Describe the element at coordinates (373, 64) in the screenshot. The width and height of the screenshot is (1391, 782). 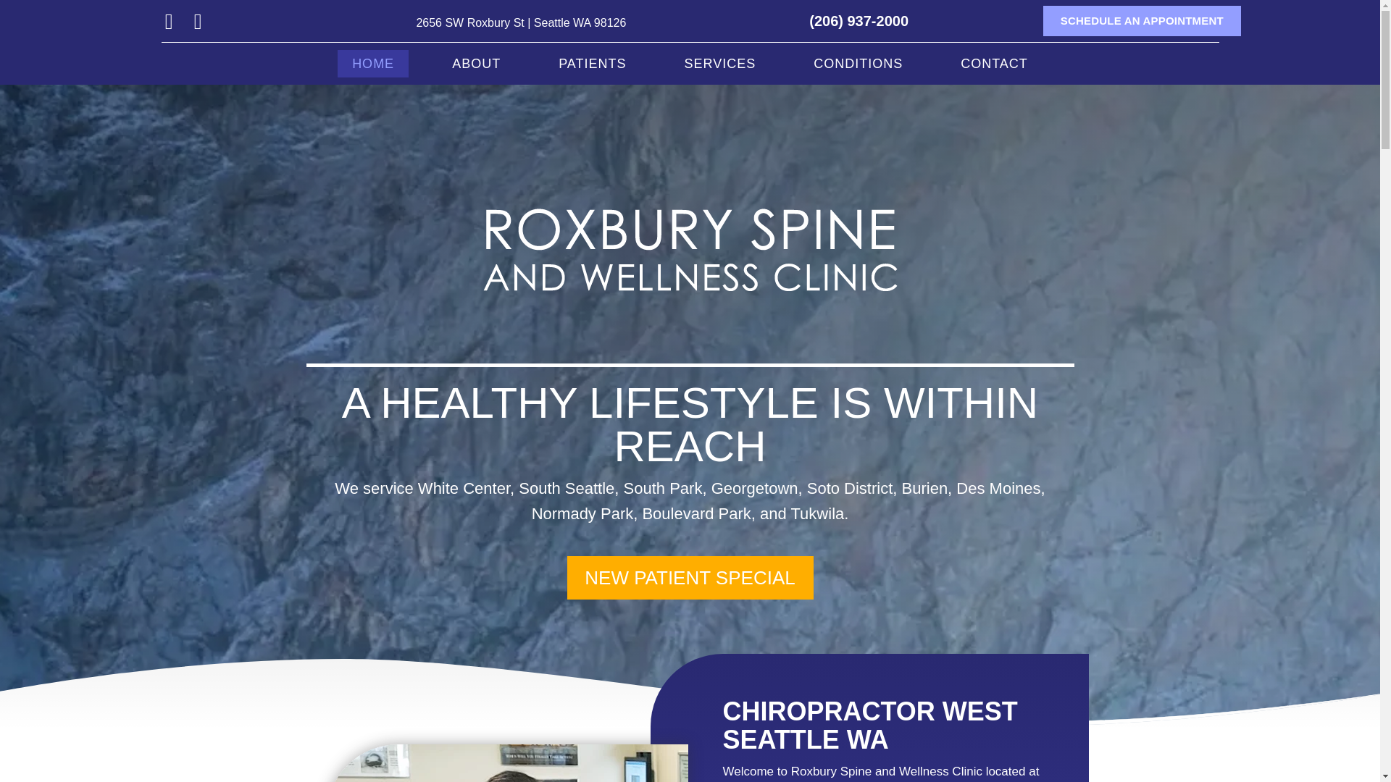
I see `HOME` at that location.